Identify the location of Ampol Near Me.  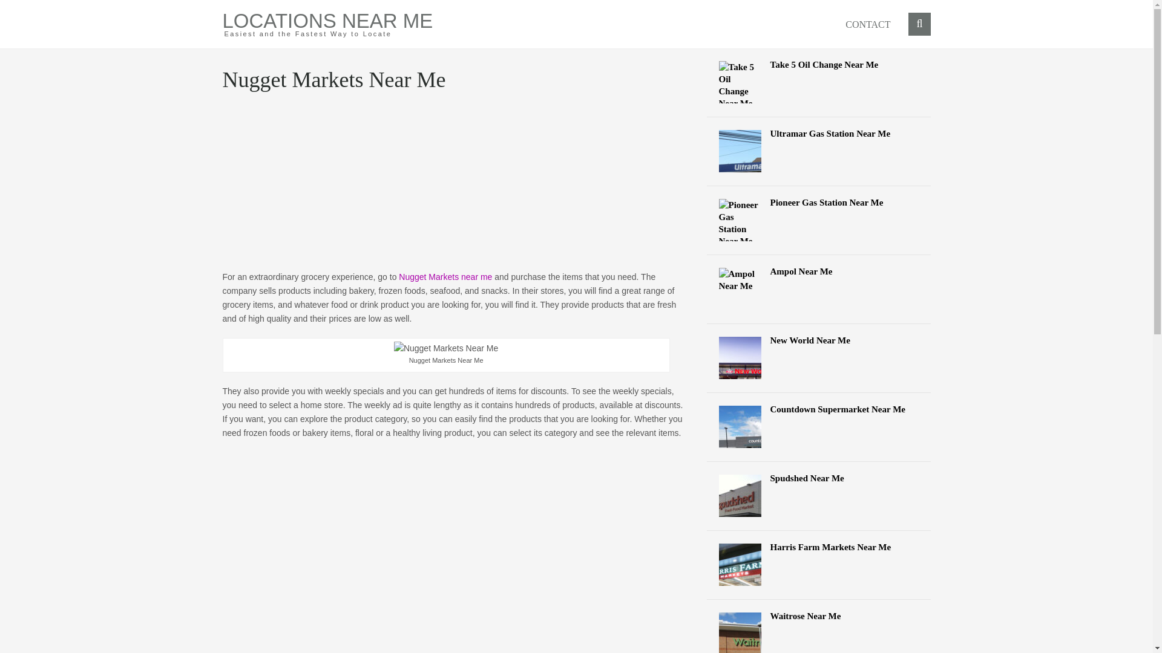
(819, 271).